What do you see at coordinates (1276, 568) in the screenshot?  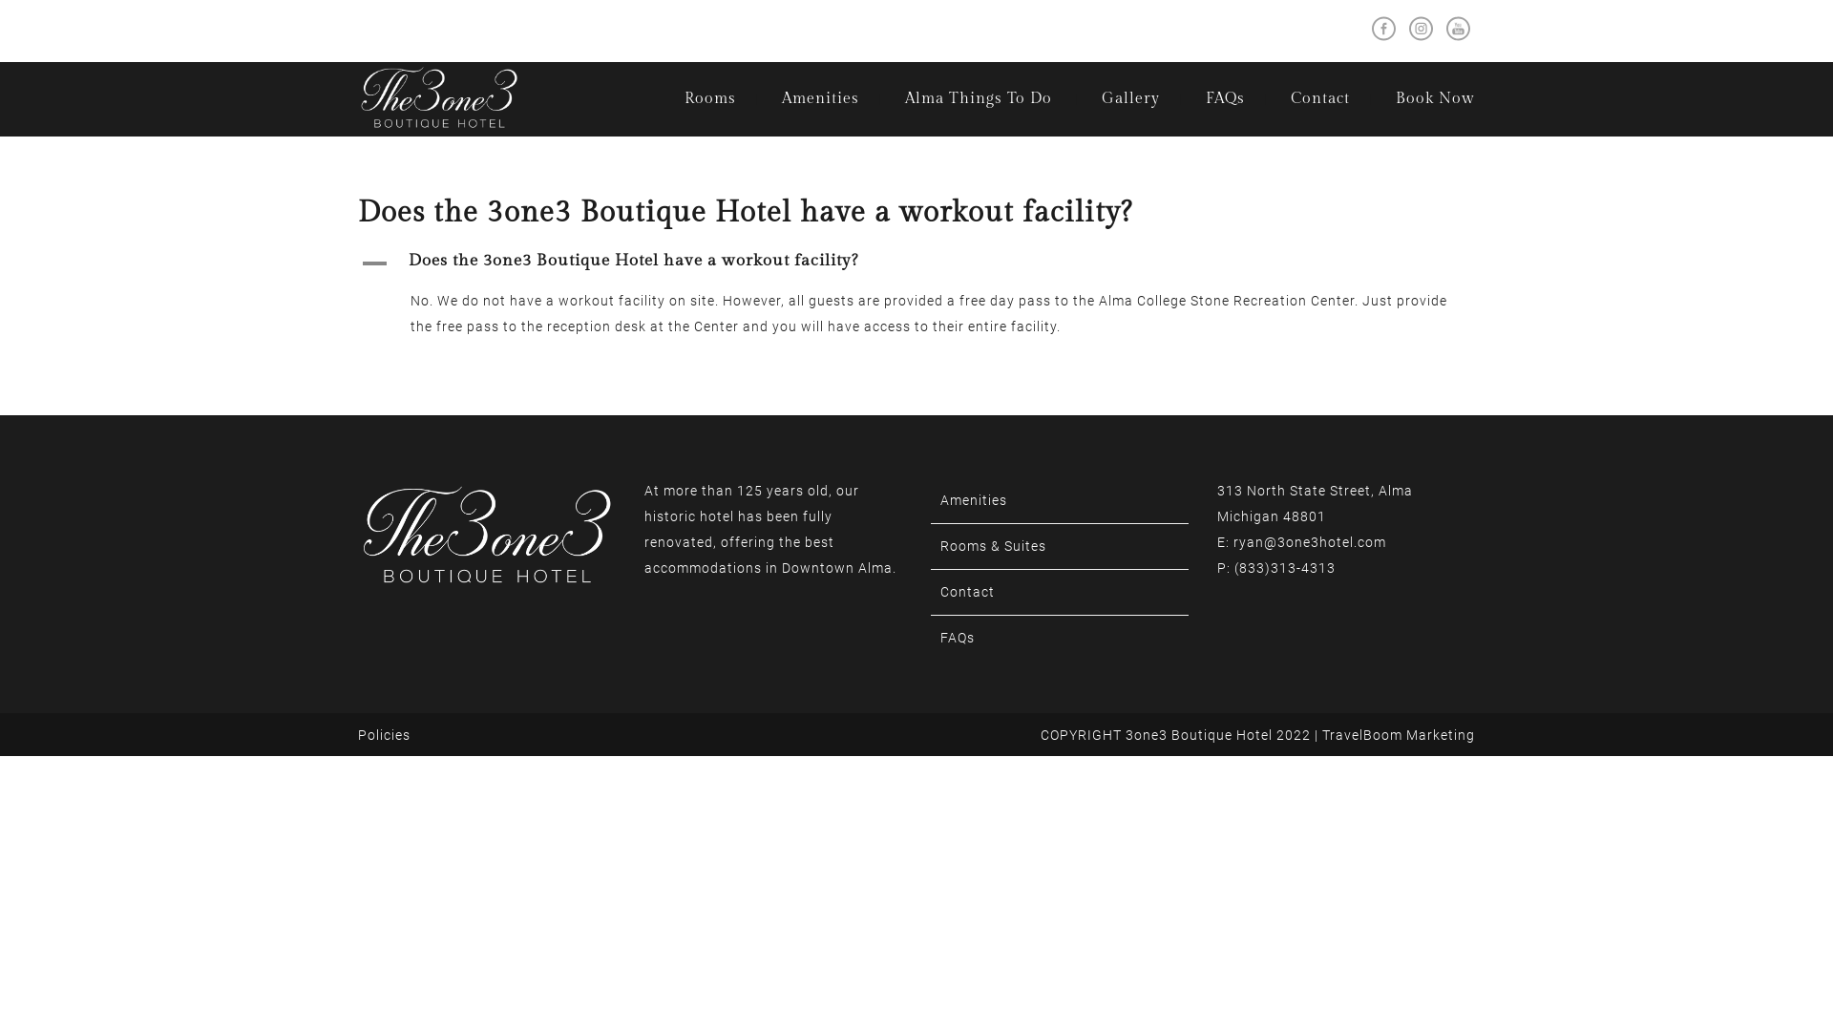 I see `P: (833)313-4313` at bounding box center [1276, 568].